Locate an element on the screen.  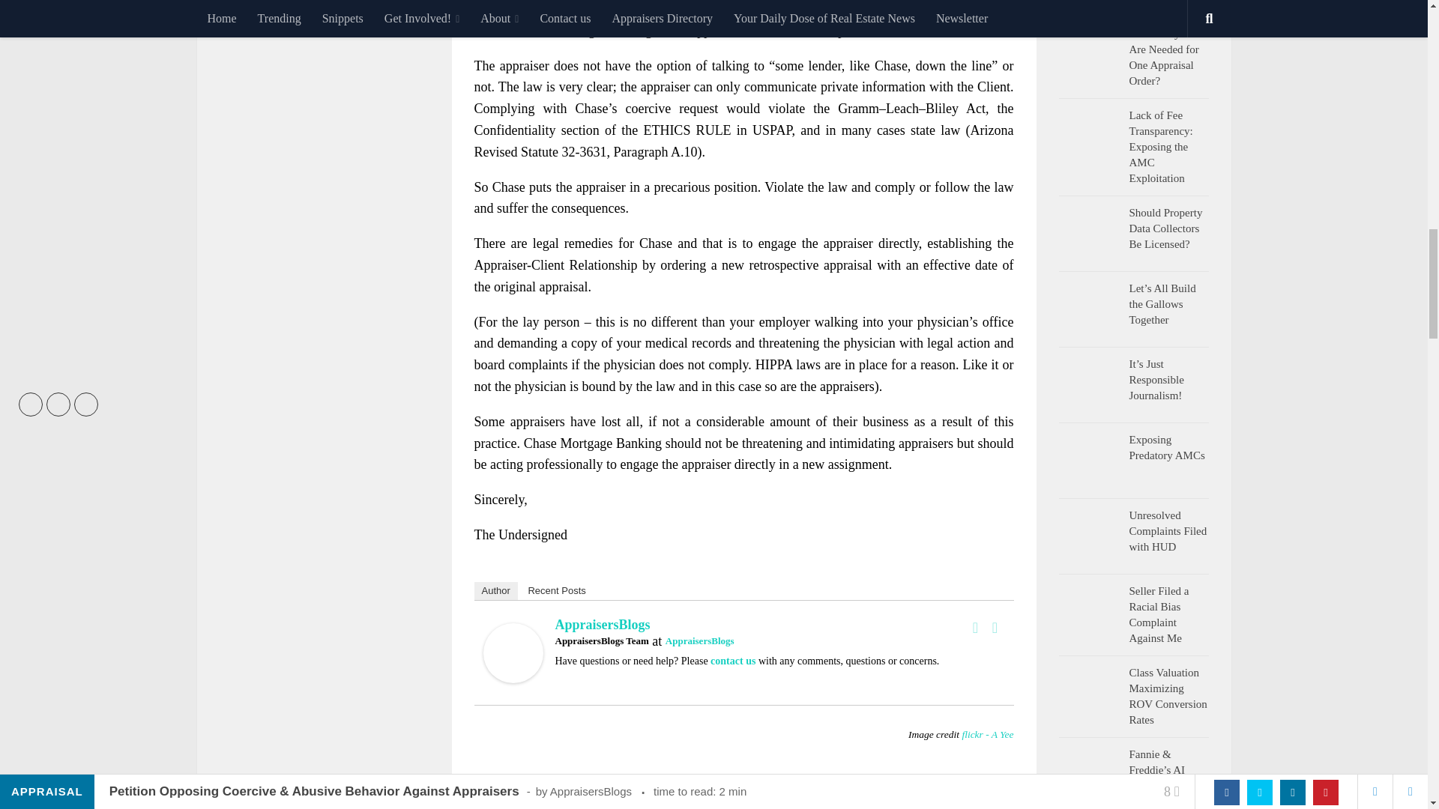
Recent Posts is located at coordinates (556, 590).